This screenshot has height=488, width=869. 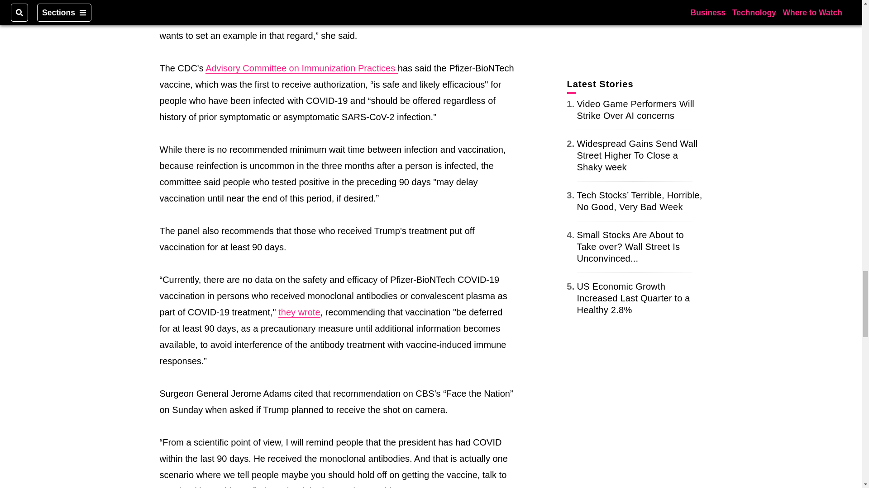 I want to click on they wrote, so click(x=299, y=313).